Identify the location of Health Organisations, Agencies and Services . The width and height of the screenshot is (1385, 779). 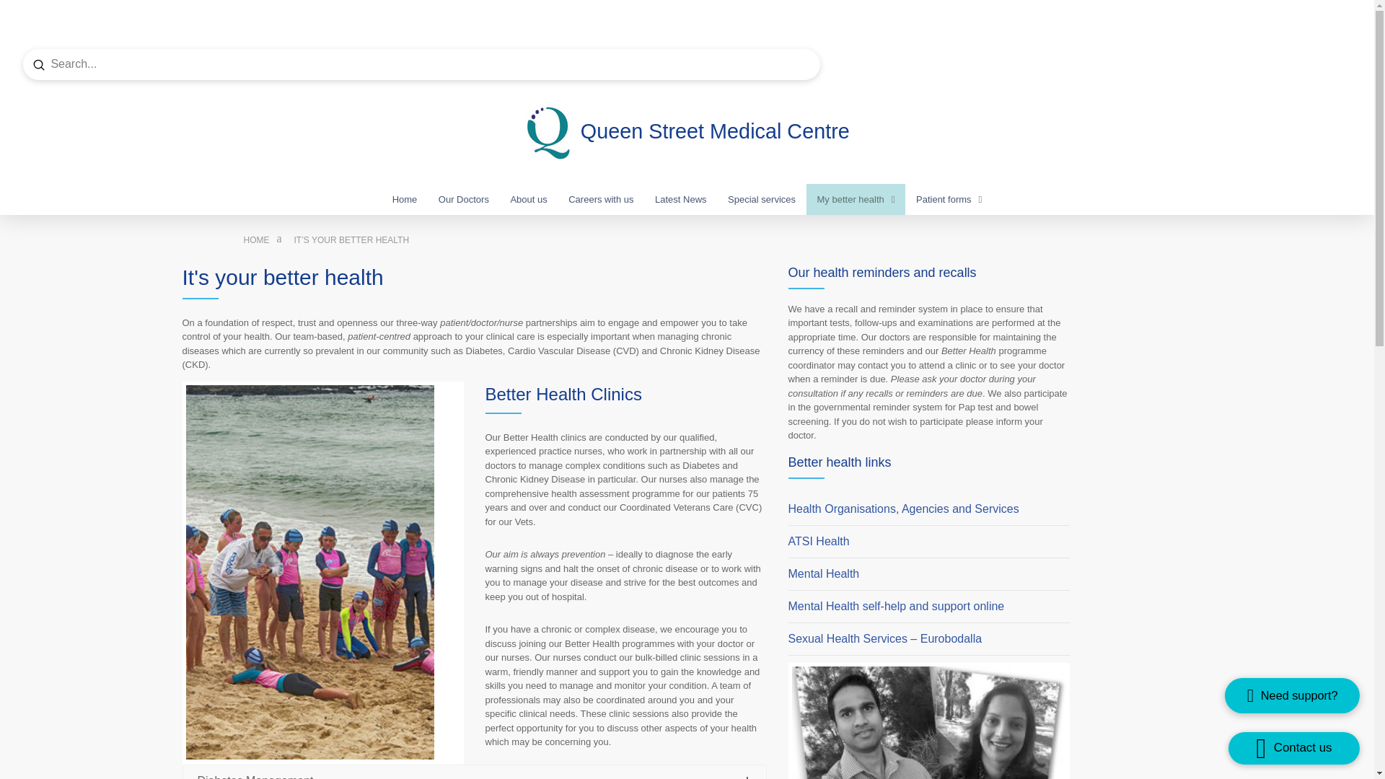
(905, 508).